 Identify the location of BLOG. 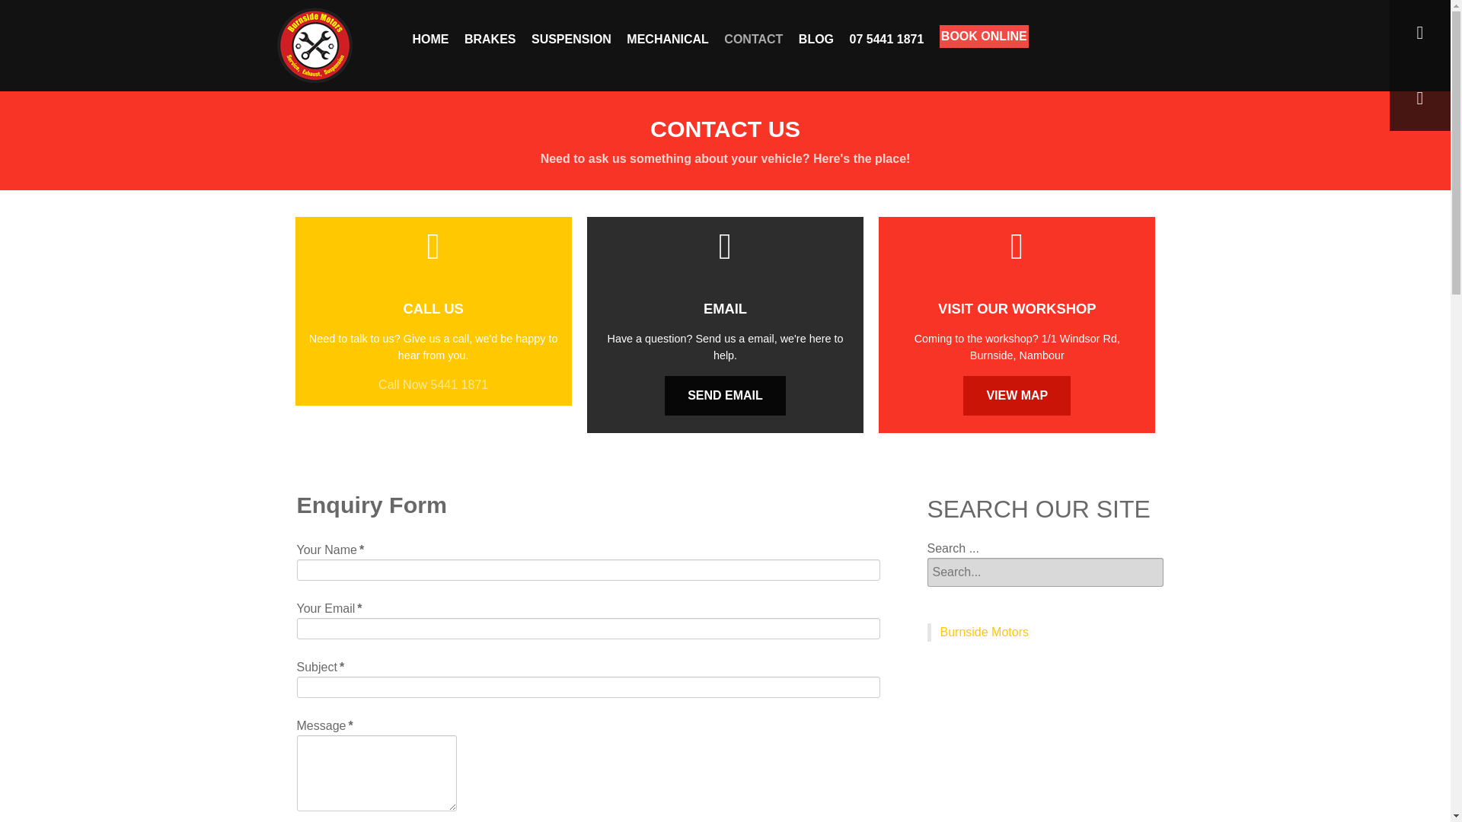
(816, 39).